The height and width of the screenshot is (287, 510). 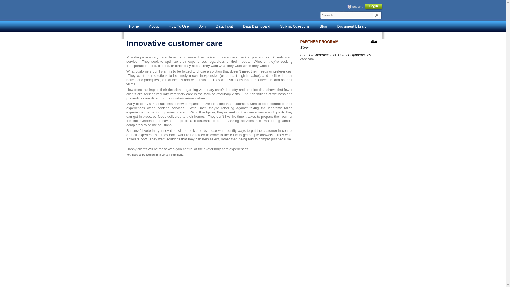 I want to click on Join, so click(x=202, y=26).